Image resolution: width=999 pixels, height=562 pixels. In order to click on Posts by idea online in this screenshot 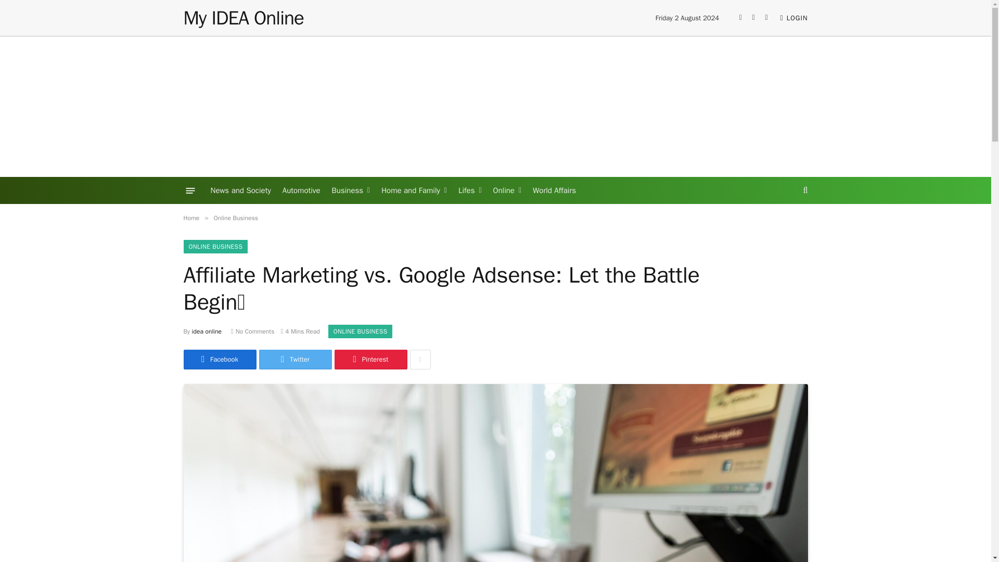, I will do `click(207, 331)`.